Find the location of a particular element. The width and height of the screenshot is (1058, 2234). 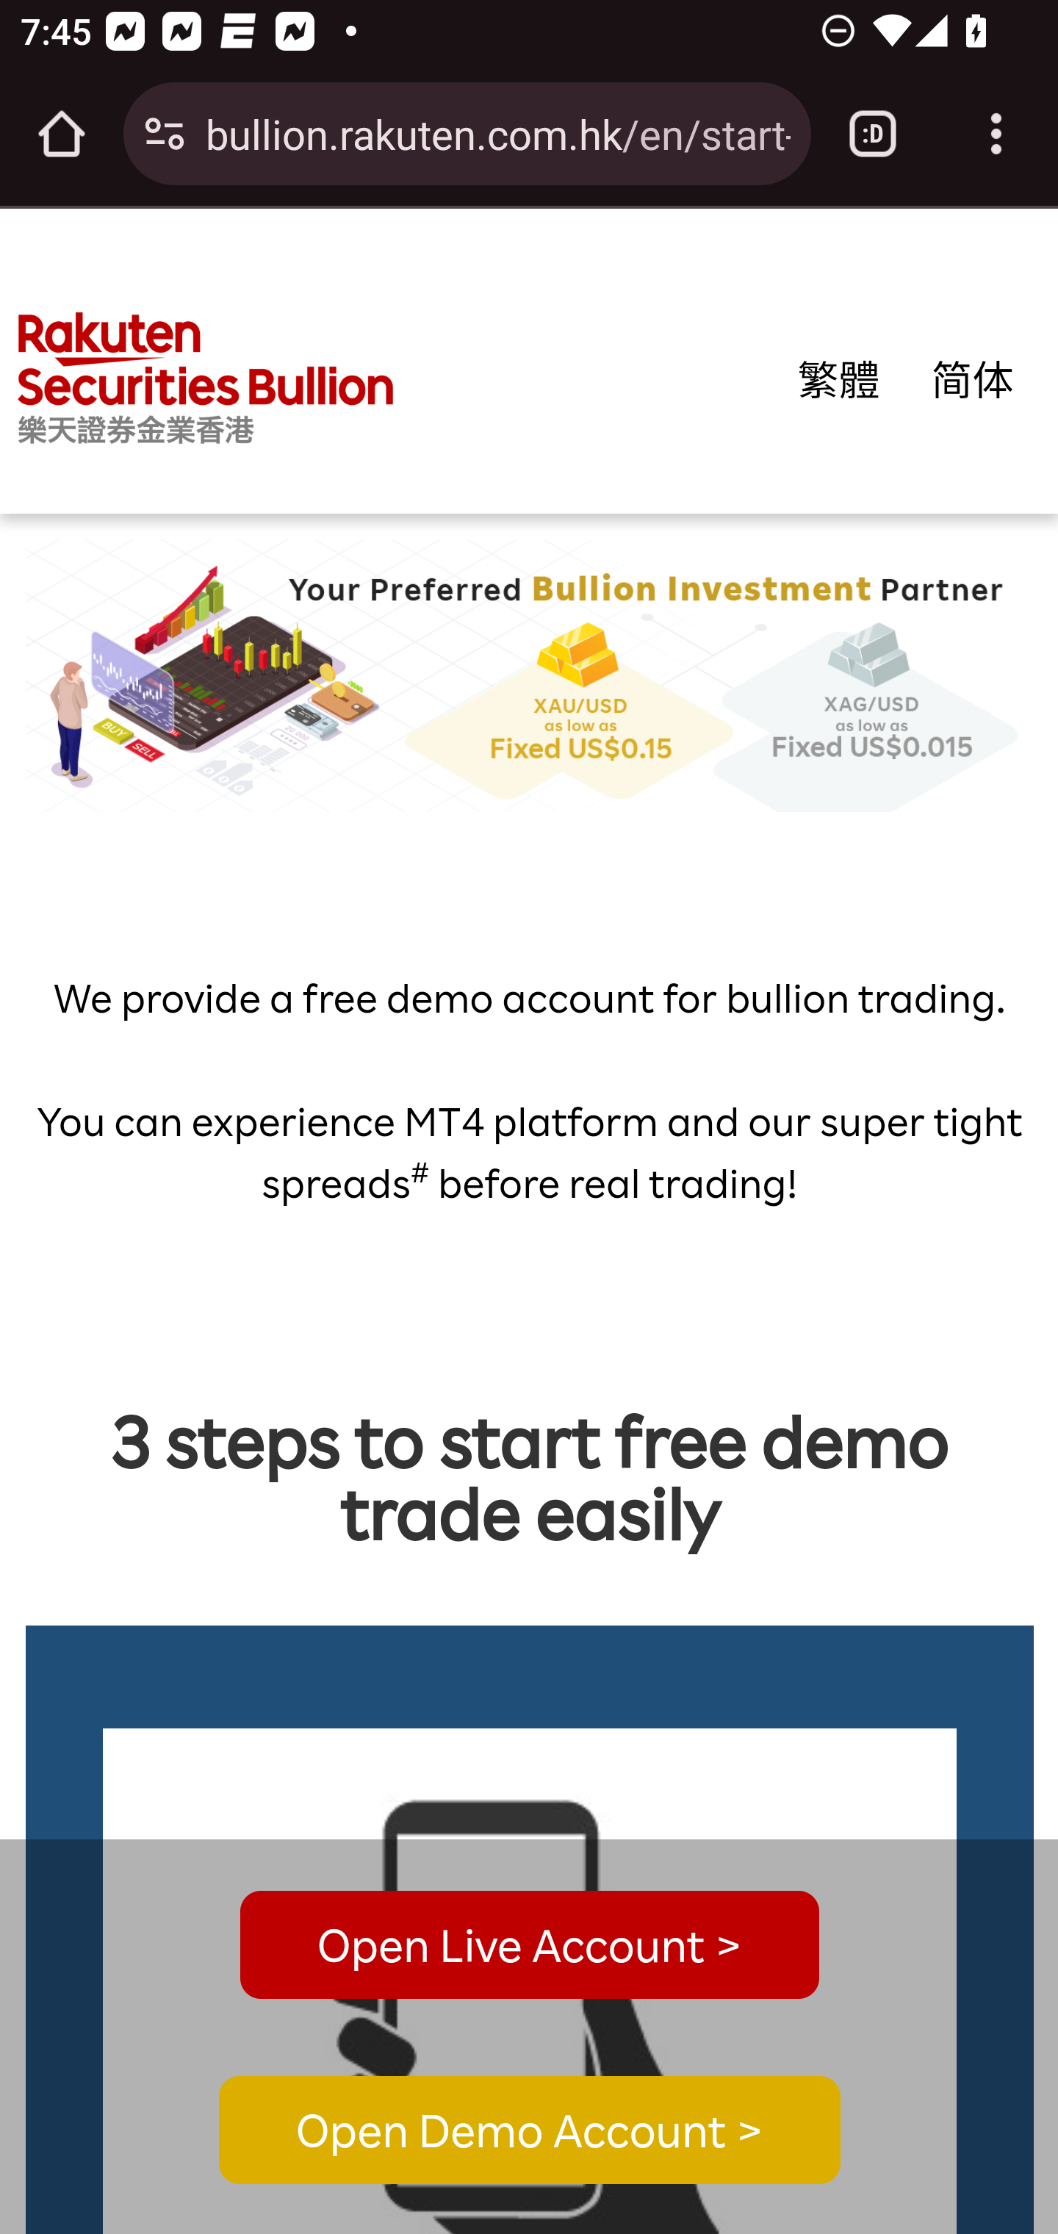

Switch or close tabs is located at coordinates (873, 134).